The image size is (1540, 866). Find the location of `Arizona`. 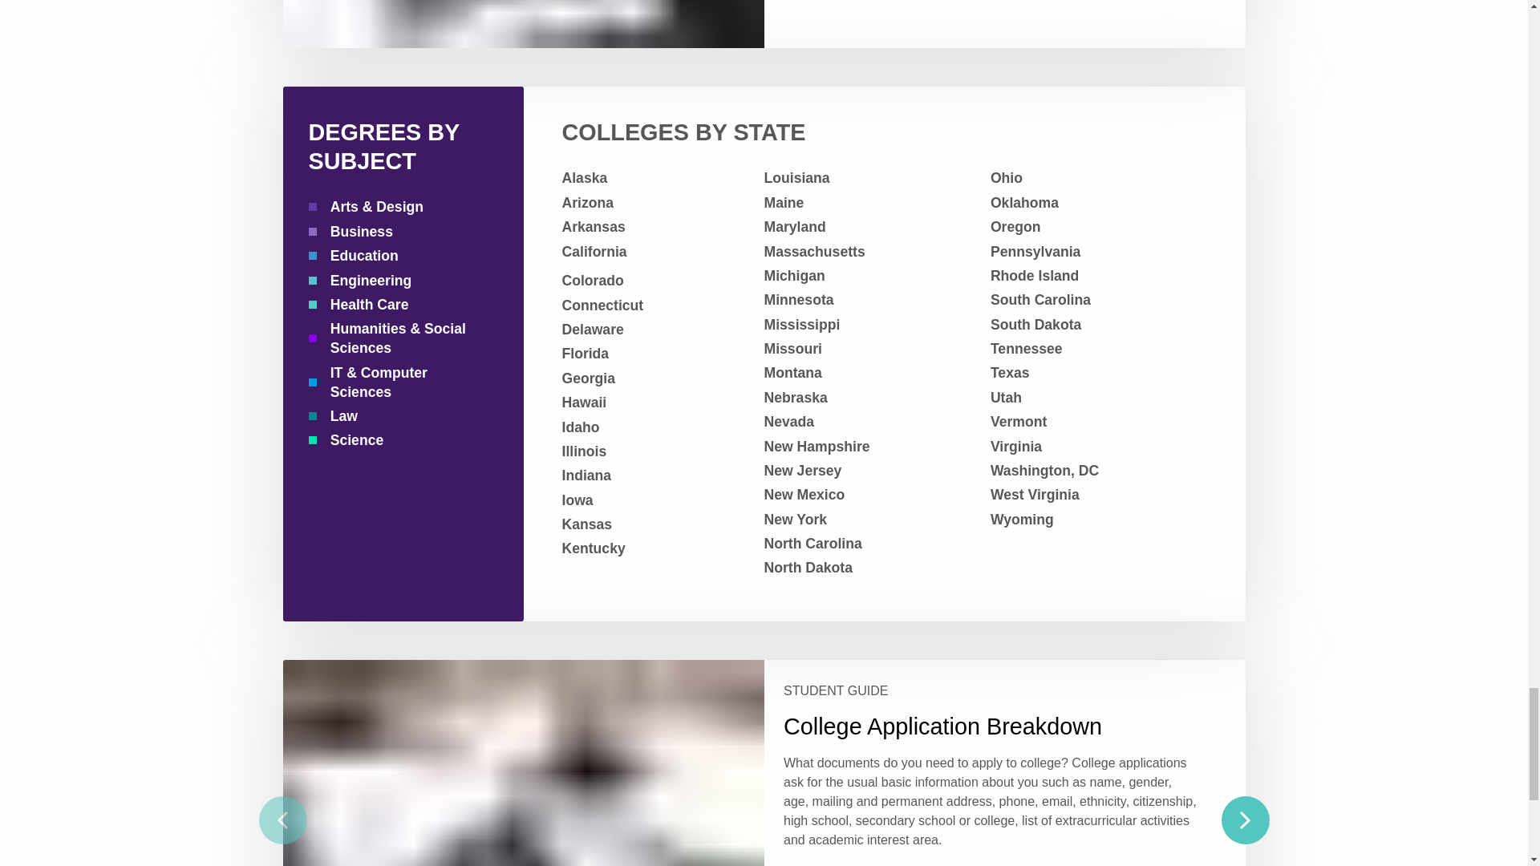

Arizona is located at coordinates (656, 202).